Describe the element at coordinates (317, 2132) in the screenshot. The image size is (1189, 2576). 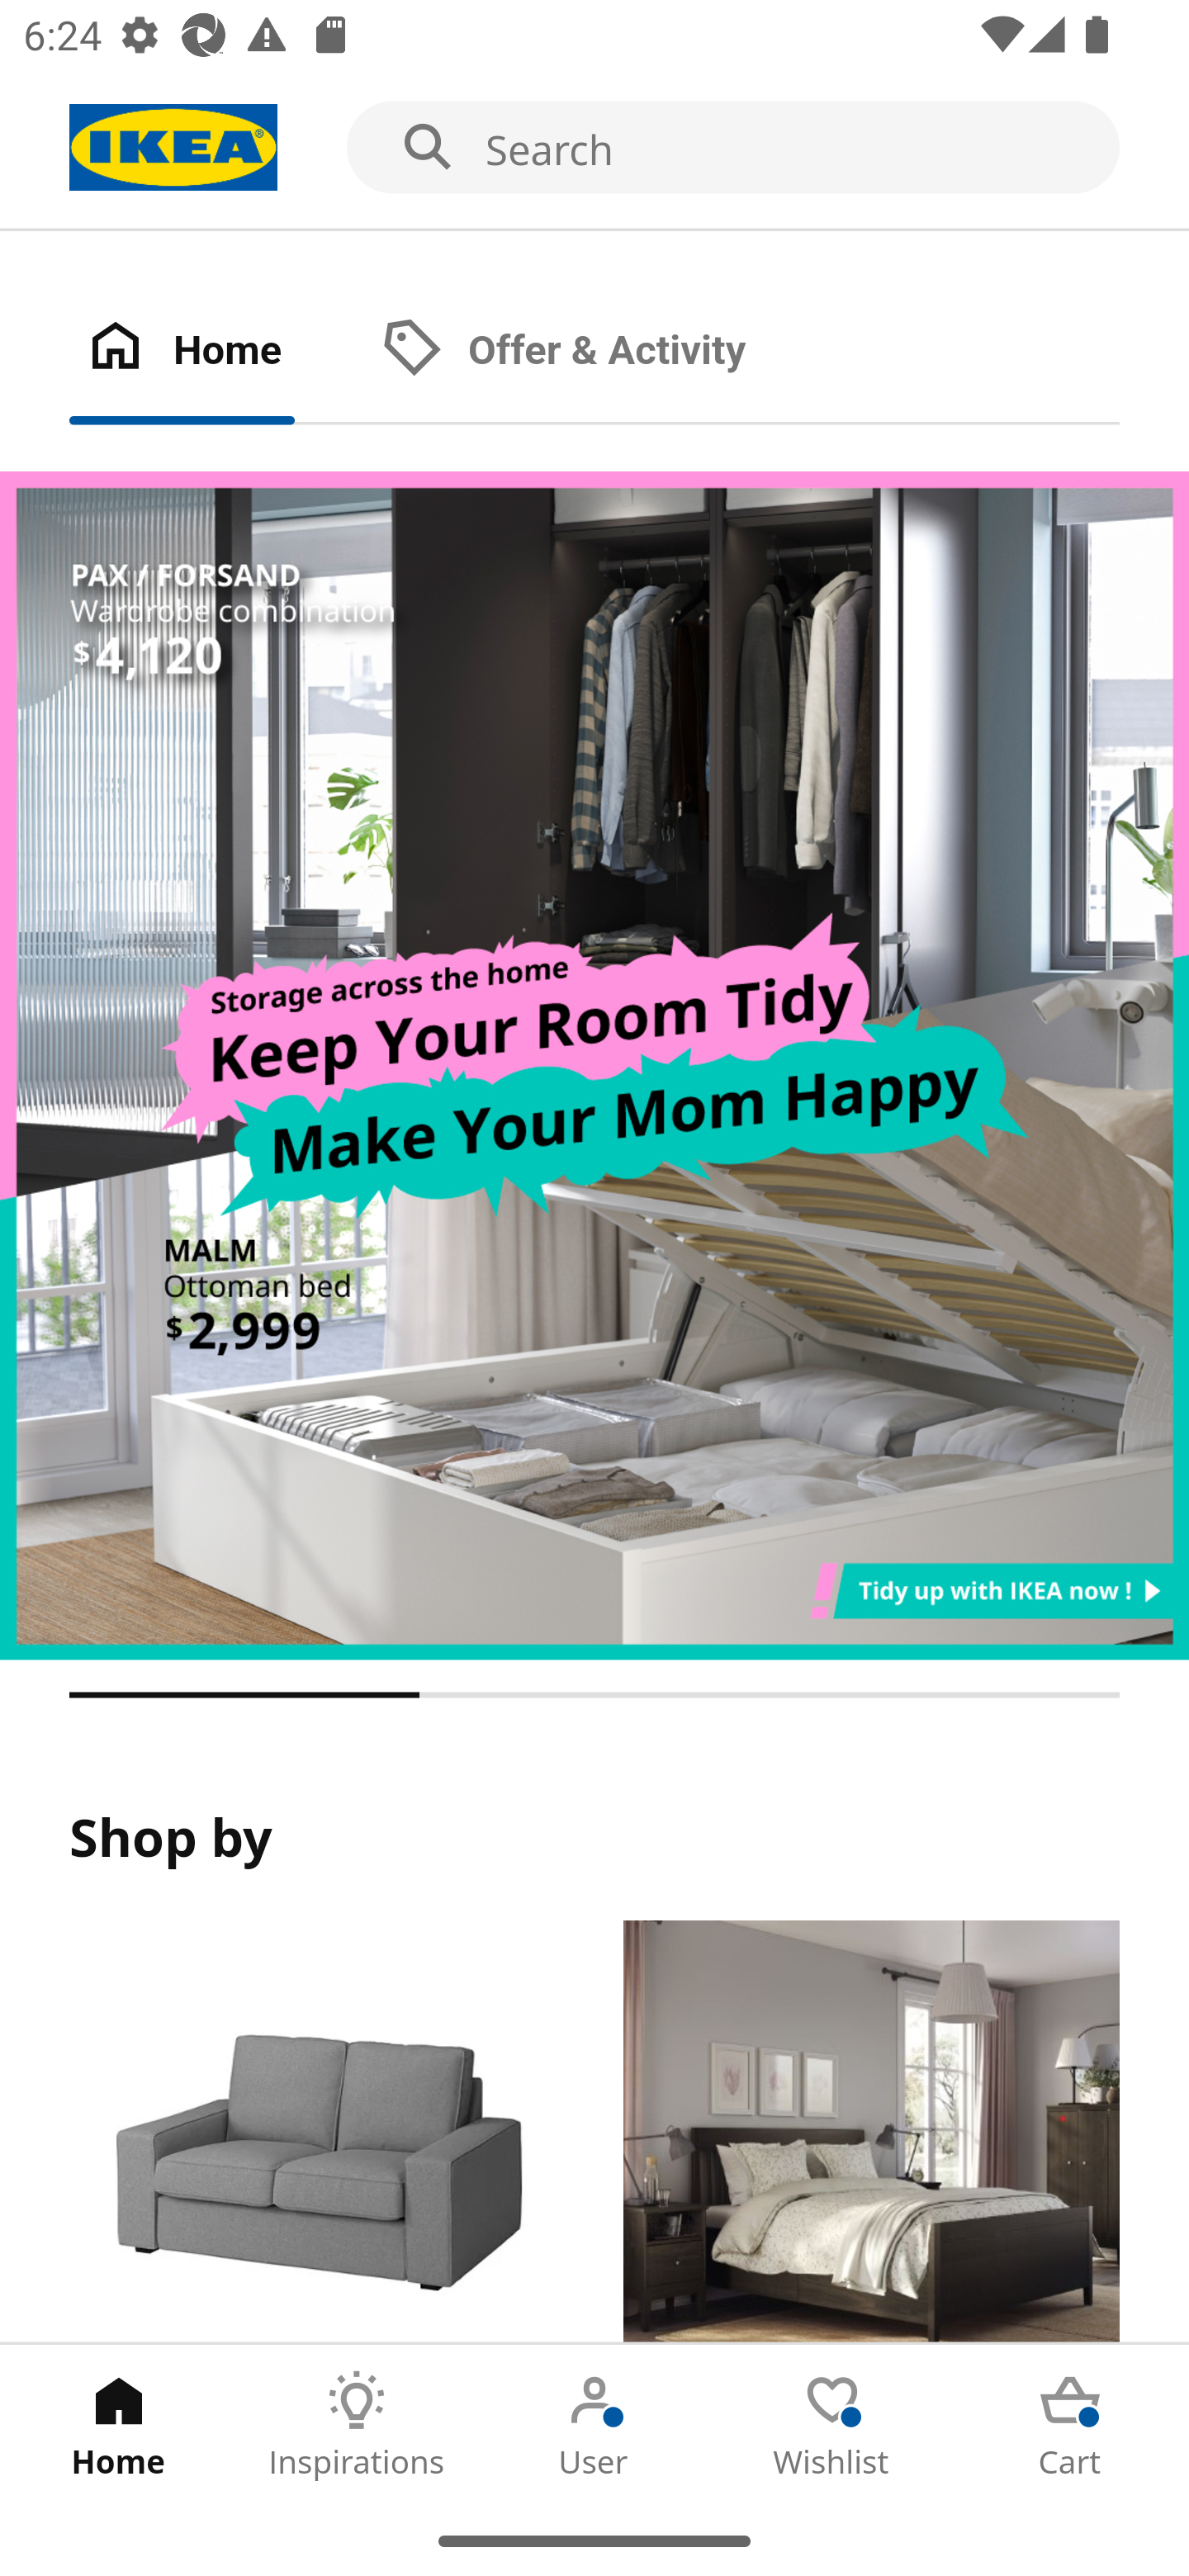
I see `Products` at that location.